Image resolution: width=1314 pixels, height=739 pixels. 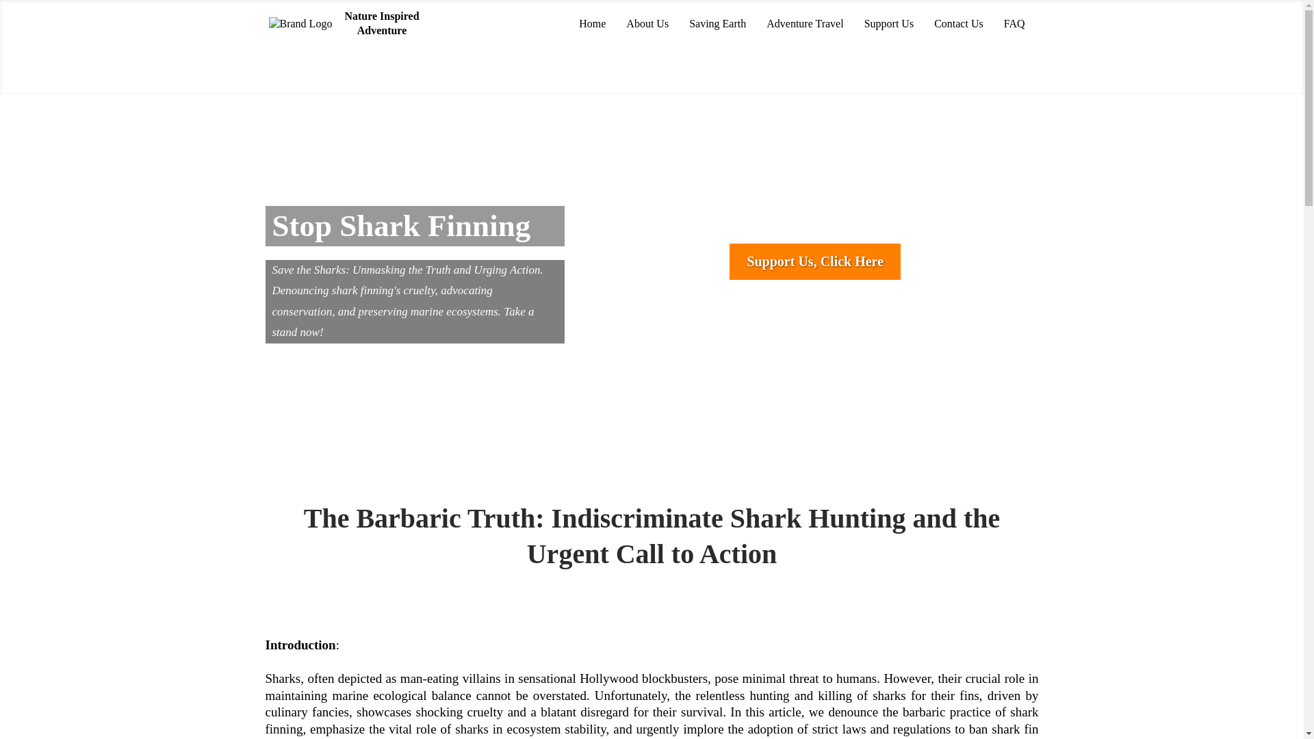 What do you see at coordinates (647, 25) in the screenshot?
I see `About Us` at bounding box center [647, 25].